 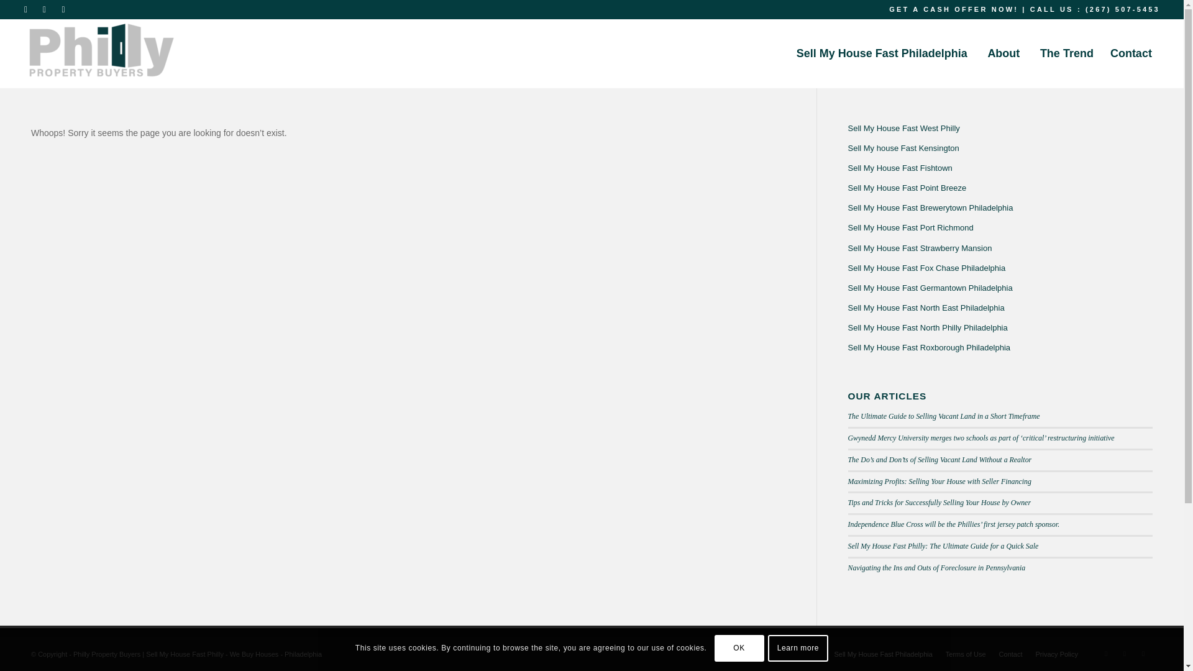 I want to click on Facebook, so click(x=46, y=9).